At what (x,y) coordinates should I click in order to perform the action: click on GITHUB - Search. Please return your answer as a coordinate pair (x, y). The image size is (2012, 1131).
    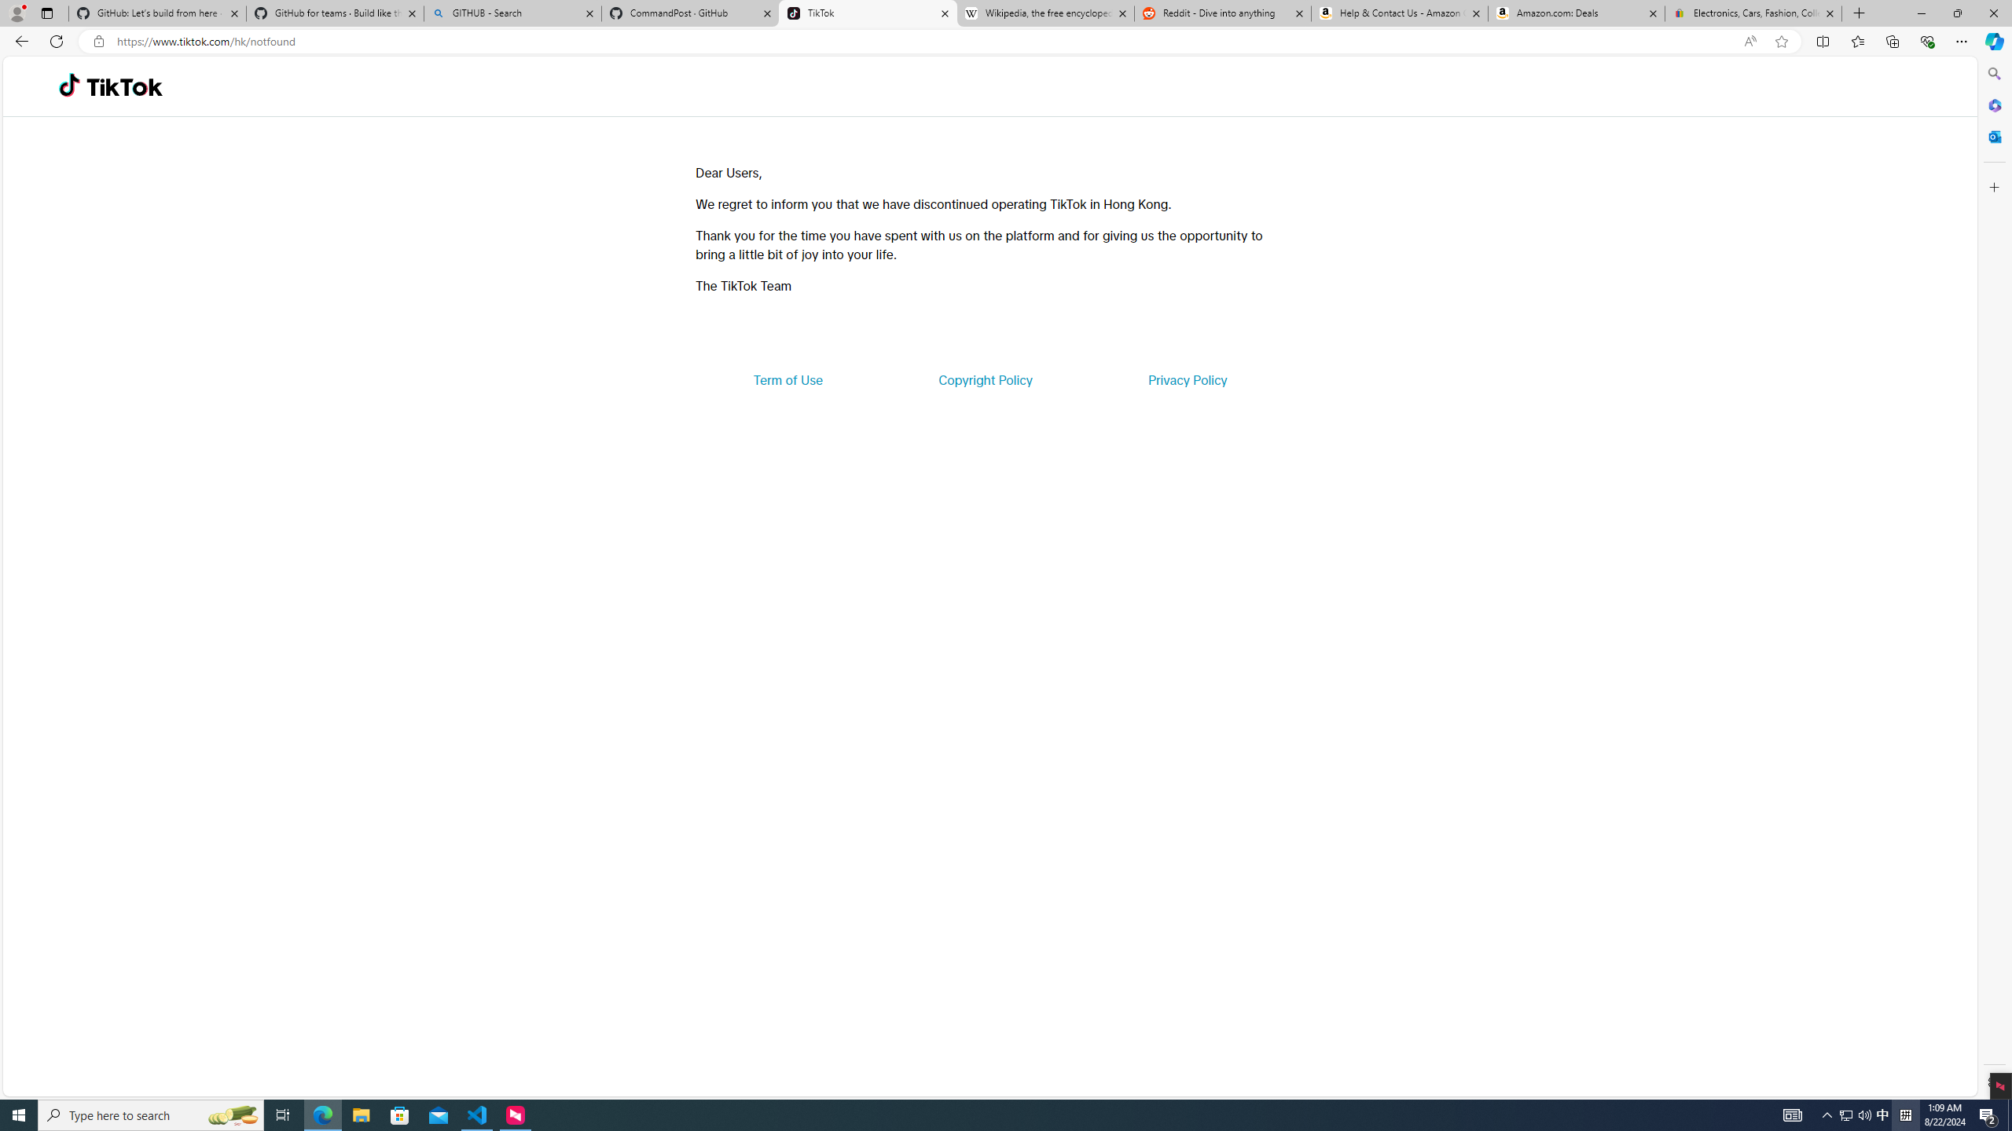
    Looking at the image, I should click on (512, 13).